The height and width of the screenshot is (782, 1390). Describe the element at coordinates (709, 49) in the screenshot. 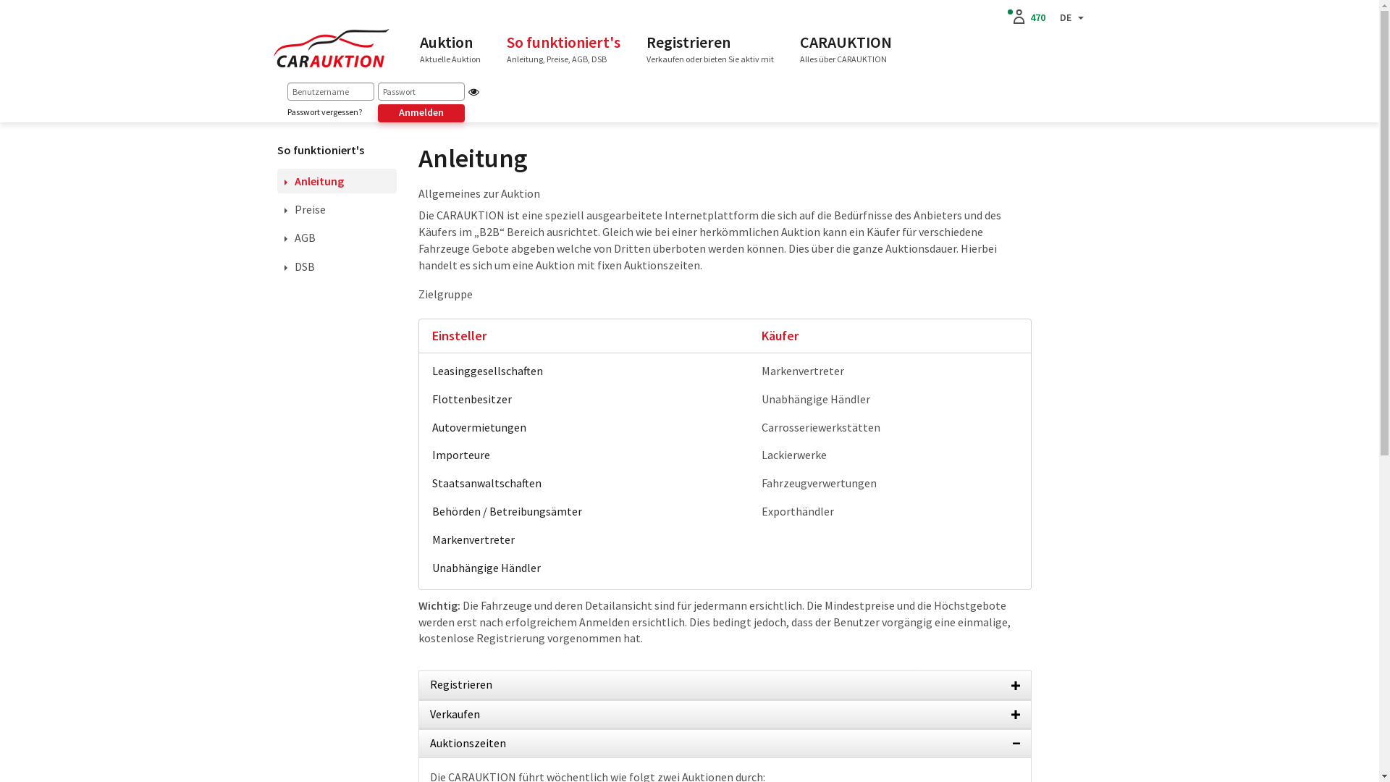

I see `Registrieren
Verkaufen oder bieten Sie aktiv mit` at that location.